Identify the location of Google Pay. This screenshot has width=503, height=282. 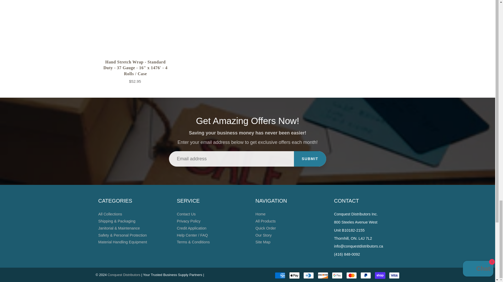
(337, 275).